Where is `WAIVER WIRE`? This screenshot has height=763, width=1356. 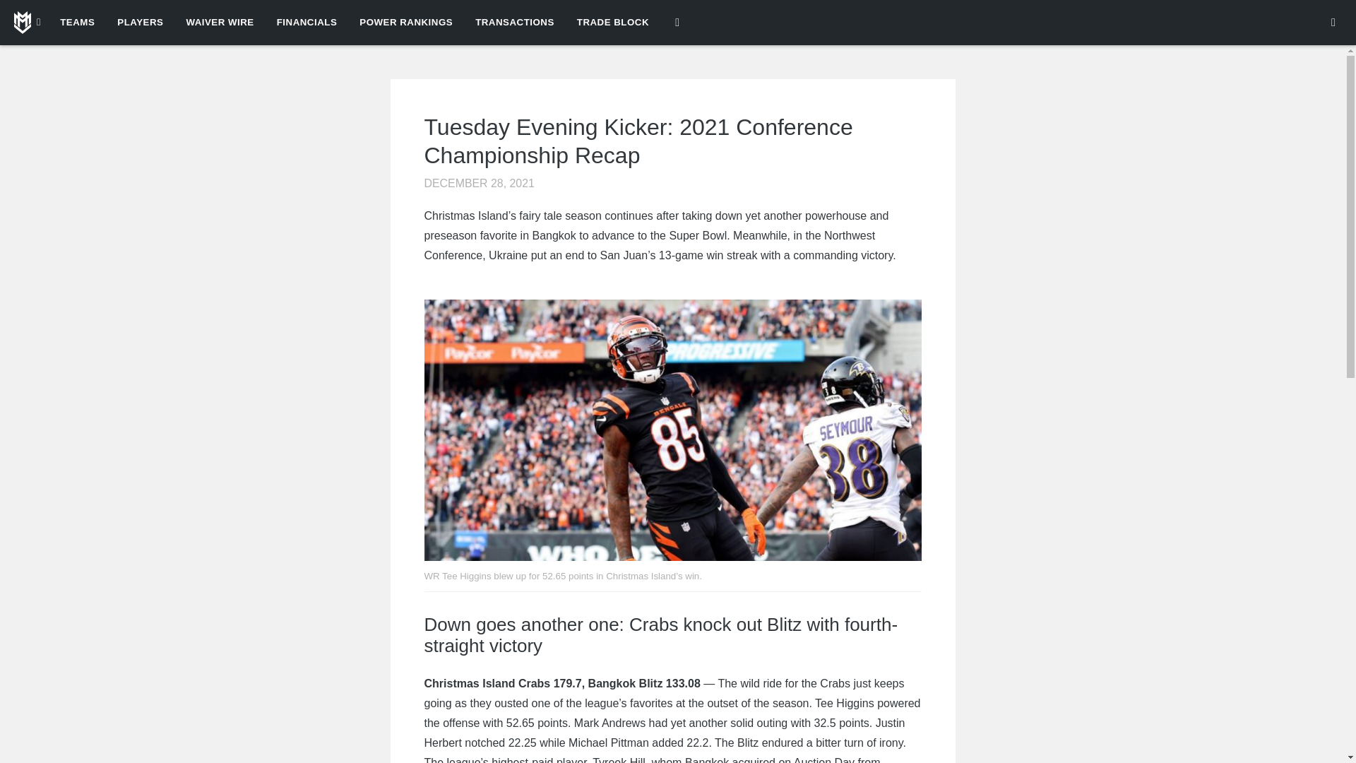
WAIVER WIRE is located at coordinates (219, 23).